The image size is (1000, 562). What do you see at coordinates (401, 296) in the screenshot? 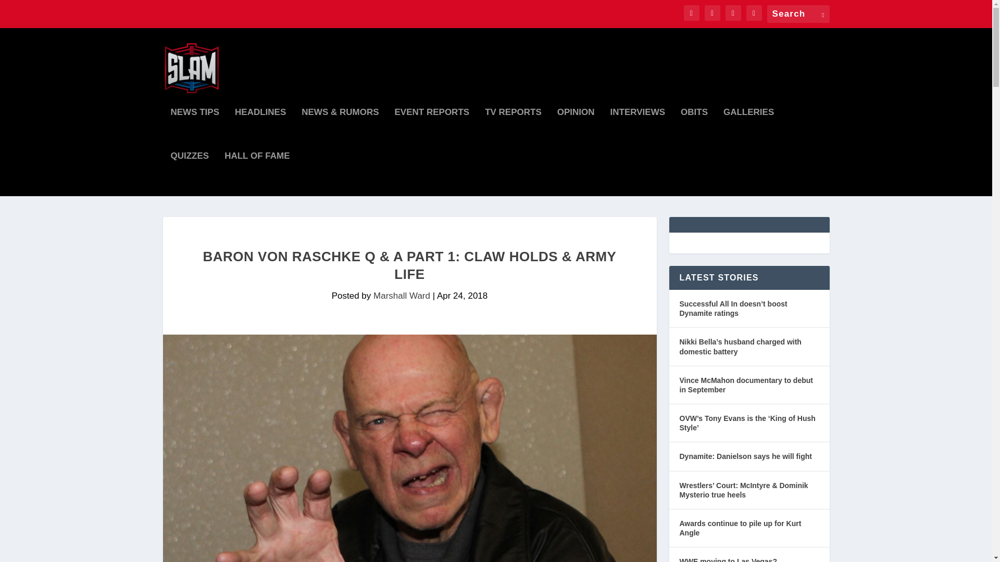
I see `Marshall Ward` at bounding box center [401, 296].